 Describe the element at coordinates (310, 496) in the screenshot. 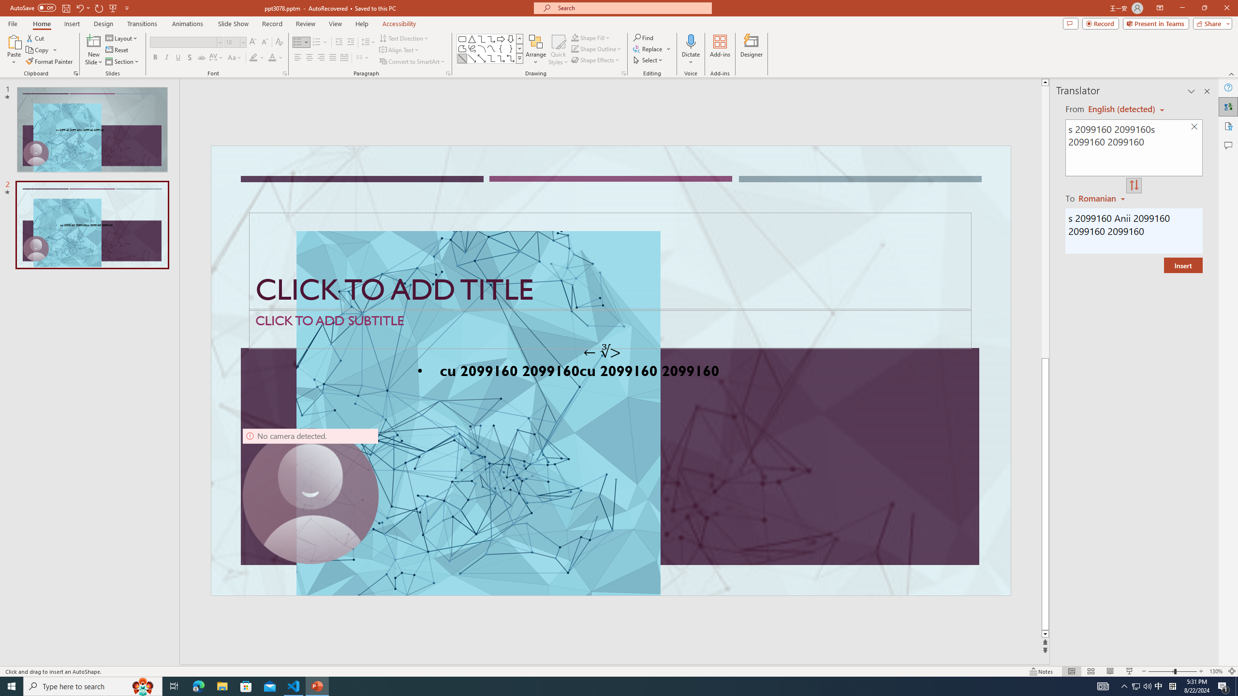

I see `Camera 9, No camera detected.` at that location.